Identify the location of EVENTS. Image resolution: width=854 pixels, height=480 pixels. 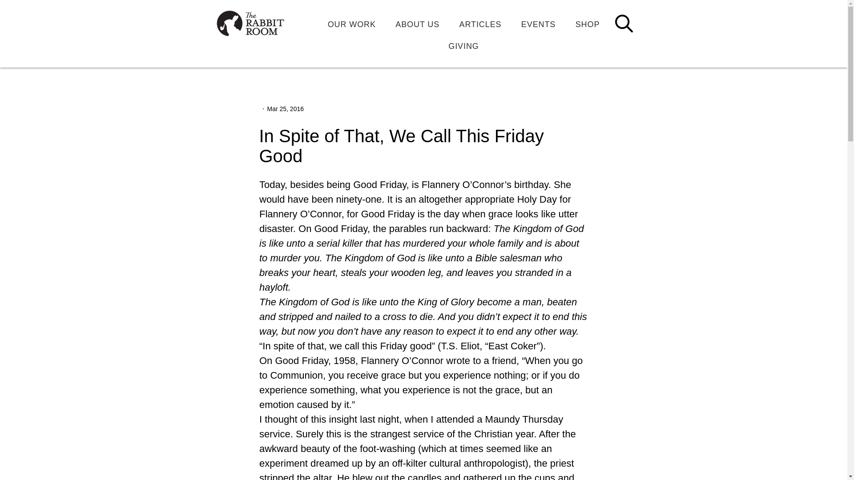
(538, 24).